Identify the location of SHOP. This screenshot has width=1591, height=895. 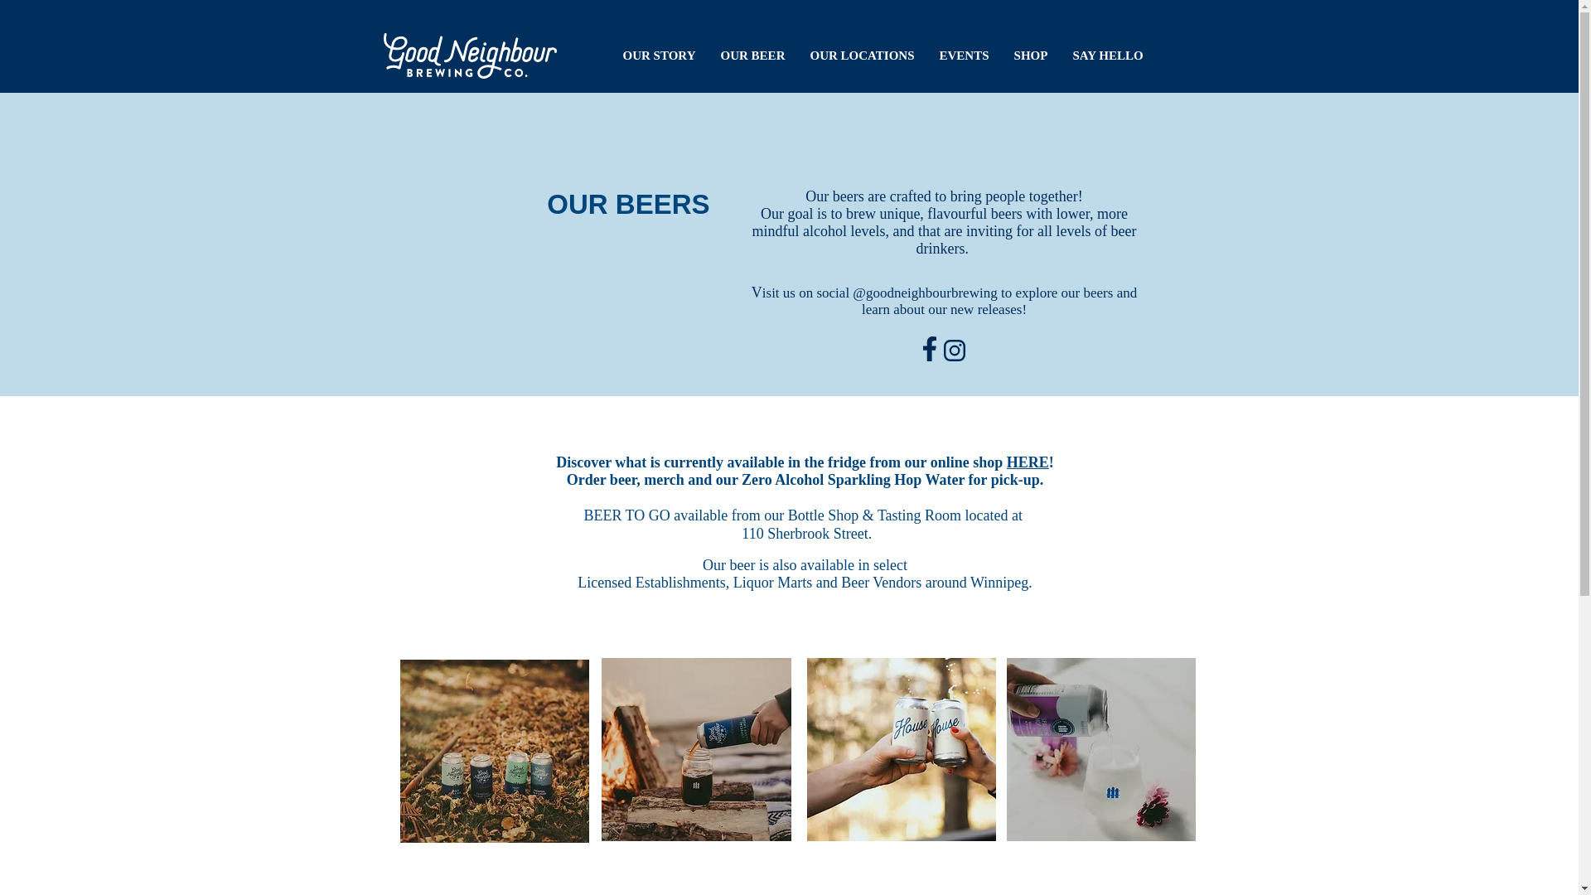
(1029, 56).